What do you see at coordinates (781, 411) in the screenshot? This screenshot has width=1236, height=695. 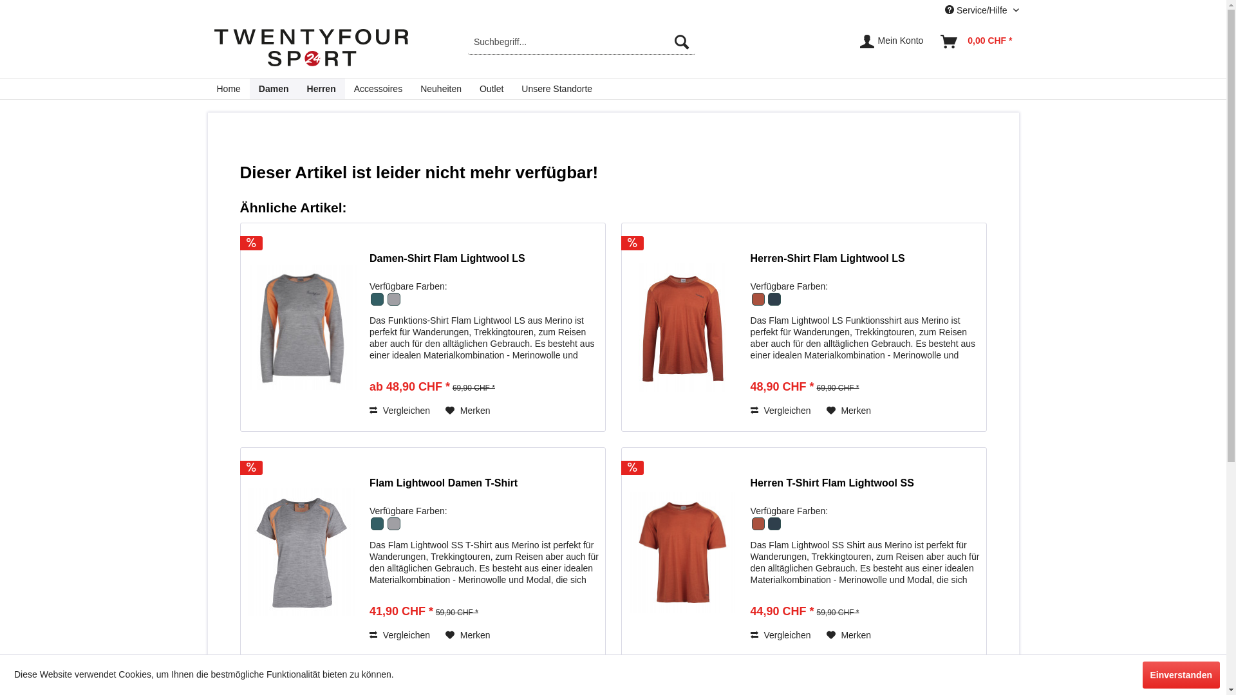 I see `Vergleichen` at bounding box center [781, 411].